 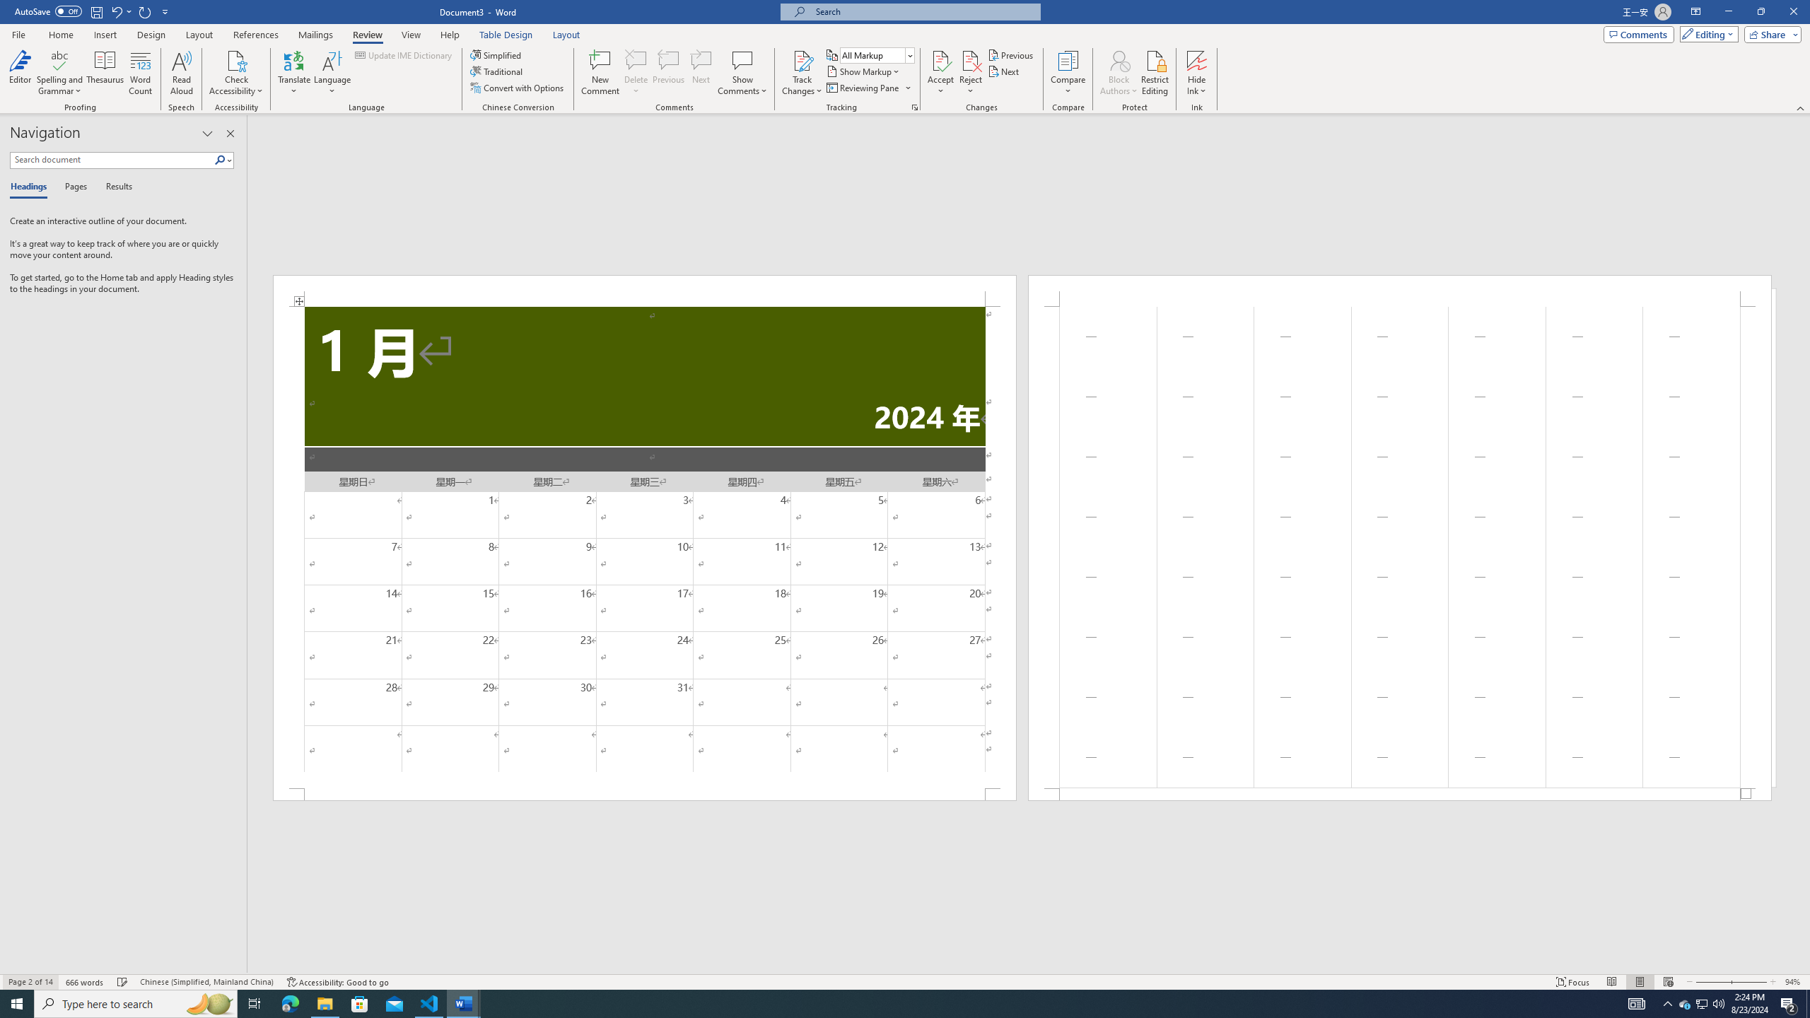 What do you see at coordinates (802, 60) in the screenshot?
I see `Track Changes` at bounding box center [802, 60].